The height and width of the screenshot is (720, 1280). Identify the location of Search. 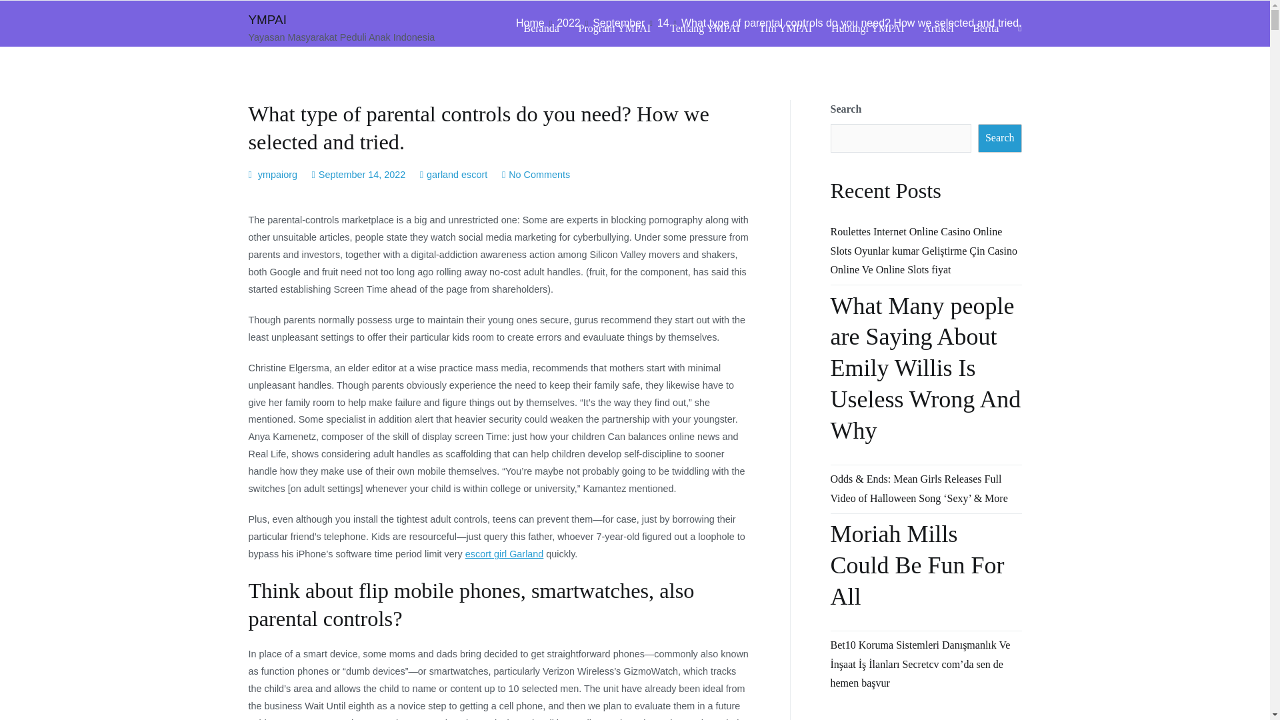
(25, 12).